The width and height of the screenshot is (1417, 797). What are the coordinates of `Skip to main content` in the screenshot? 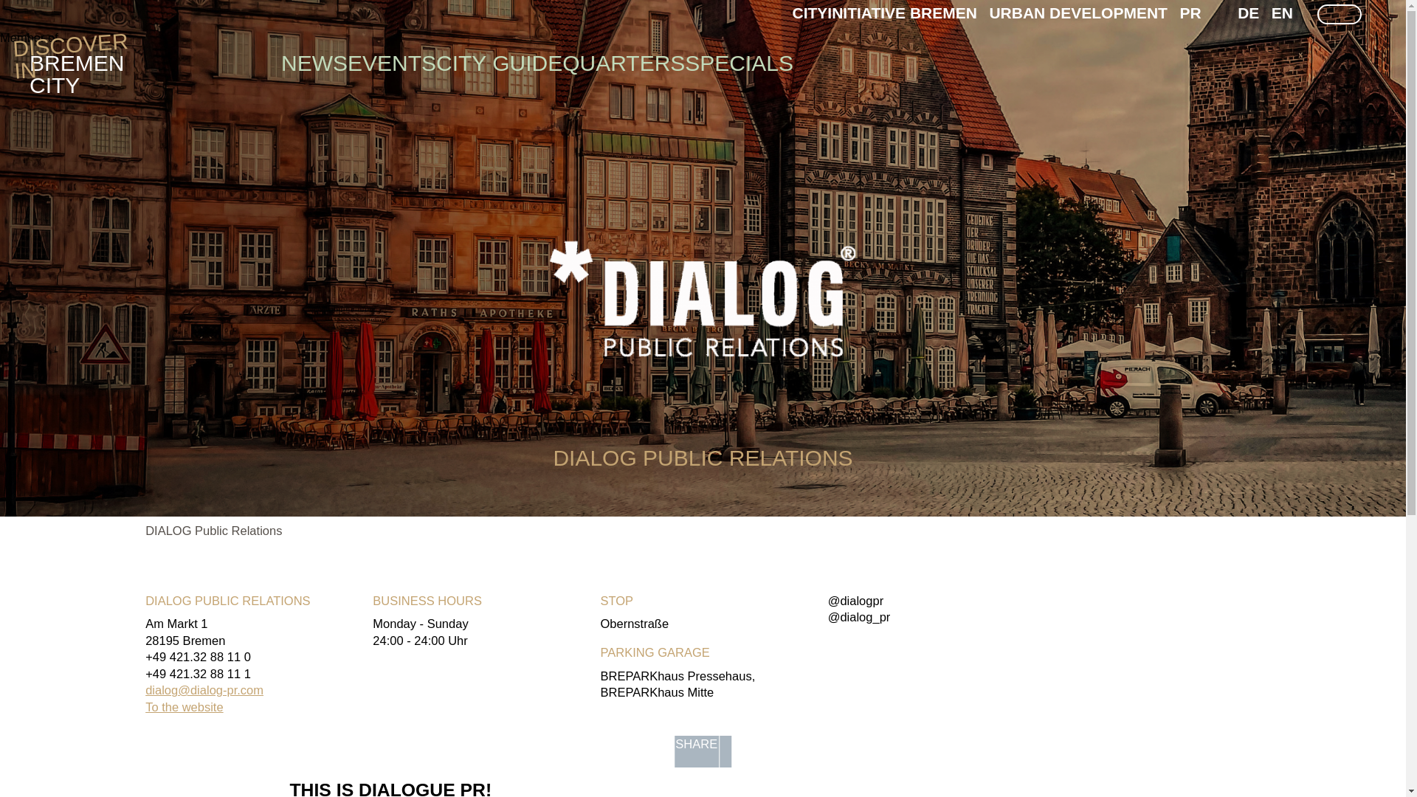 It's located at (55, 7).